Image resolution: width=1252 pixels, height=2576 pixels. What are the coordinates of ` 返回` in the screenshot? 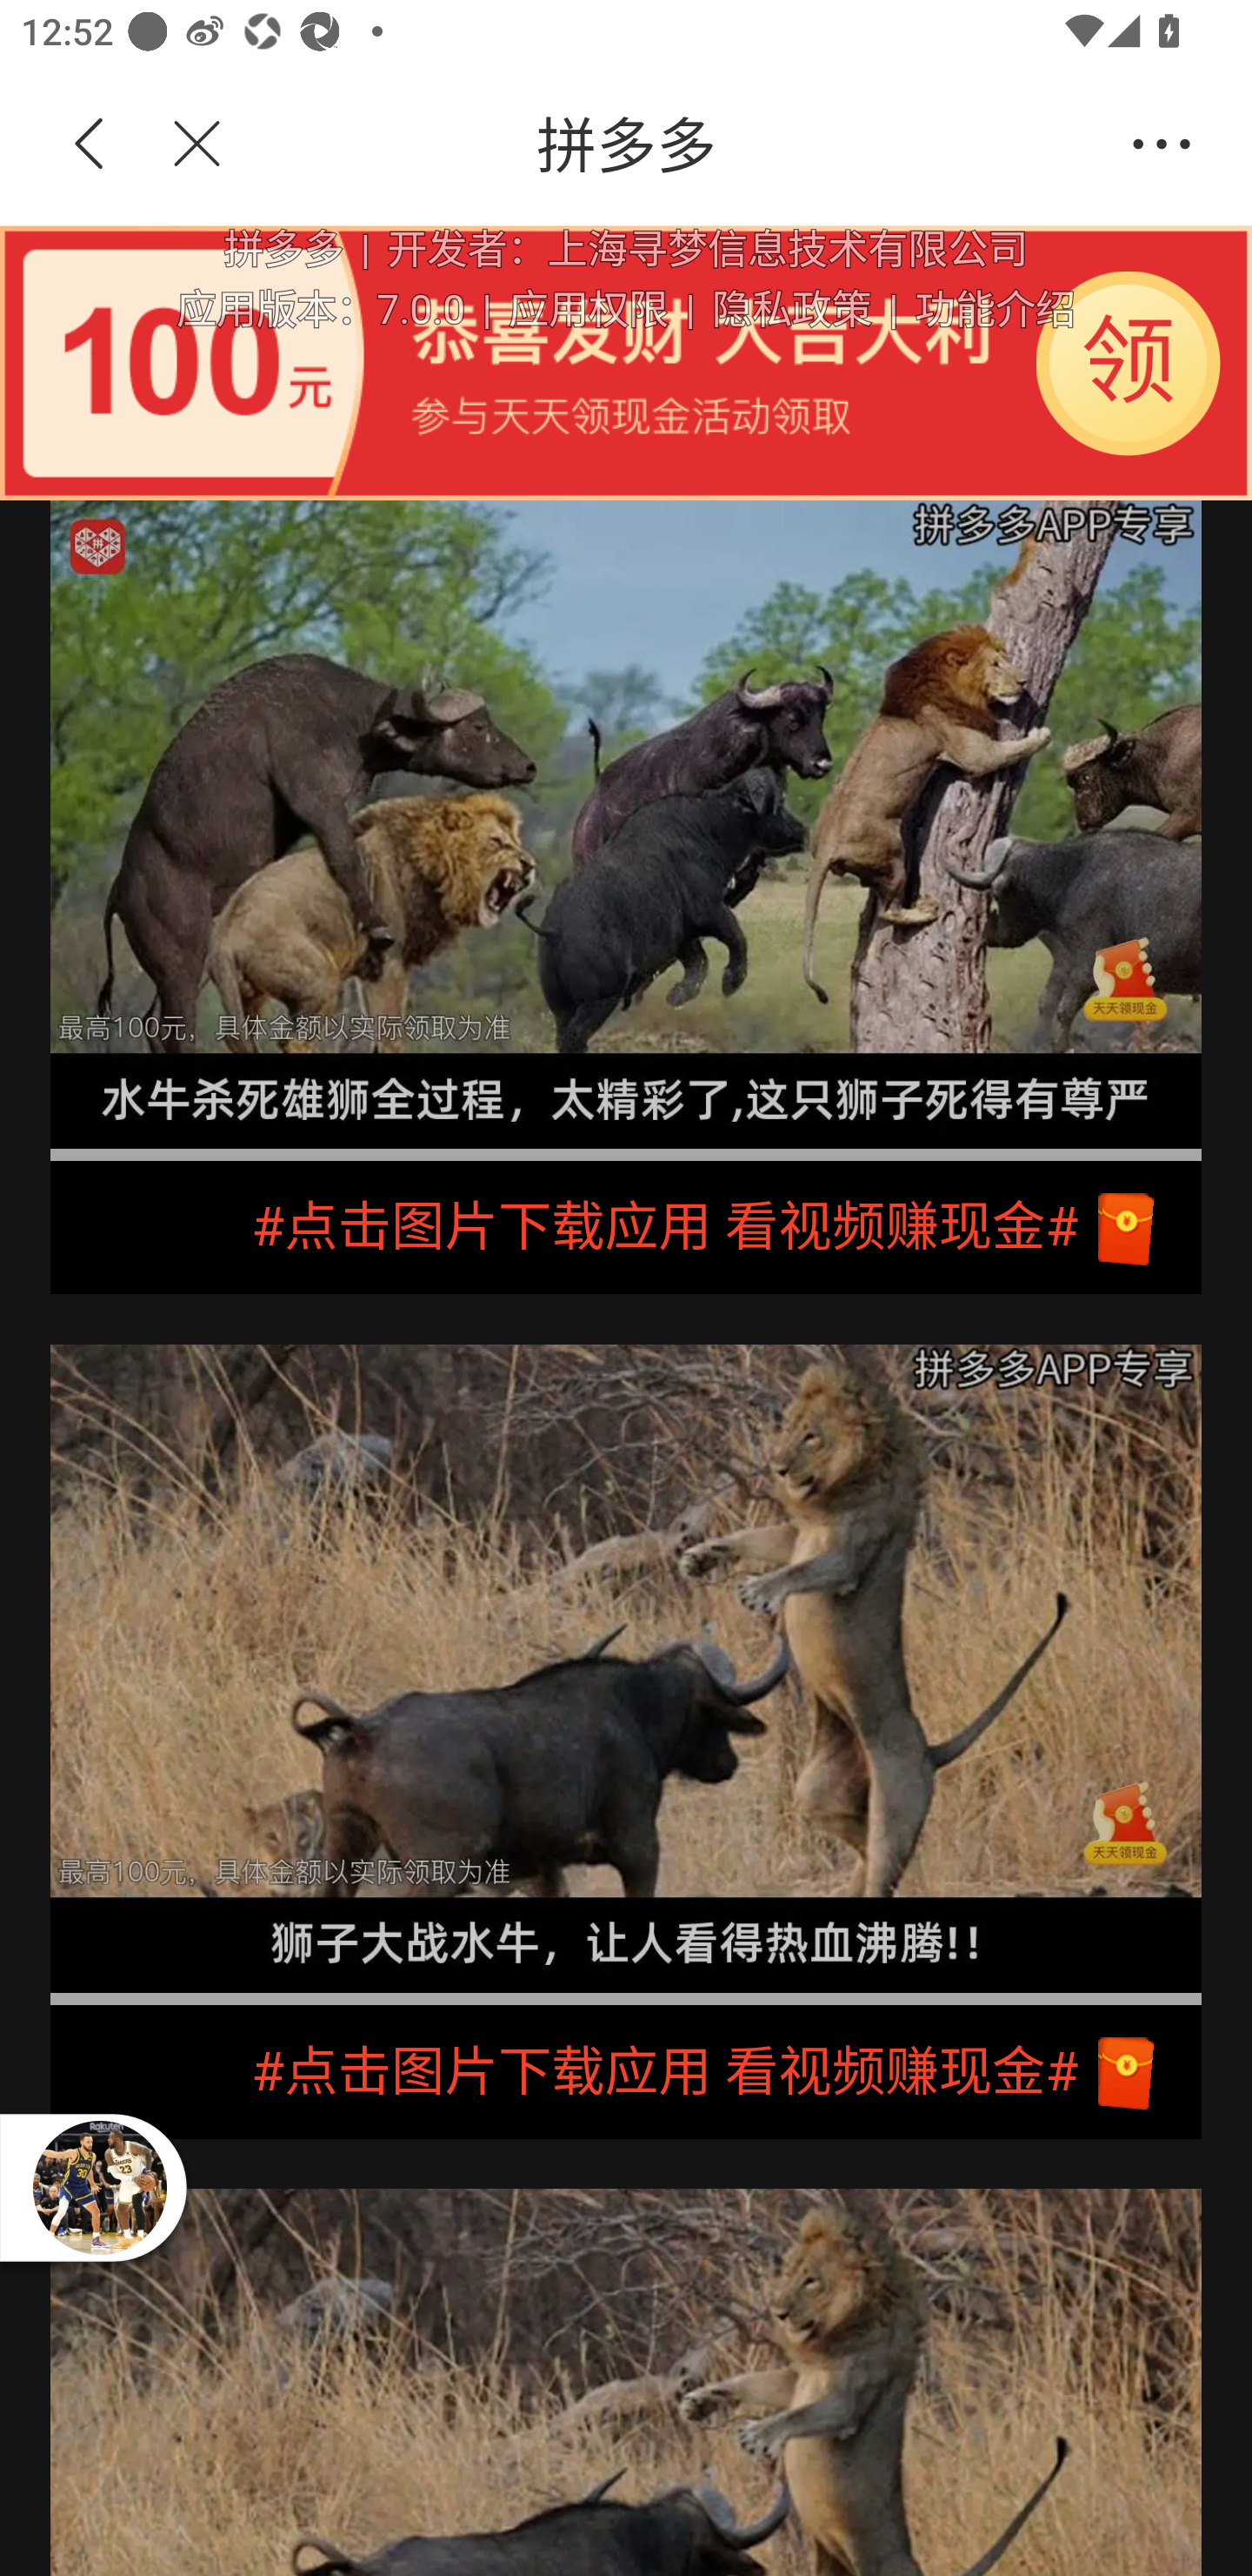 It's located at (90, 144).